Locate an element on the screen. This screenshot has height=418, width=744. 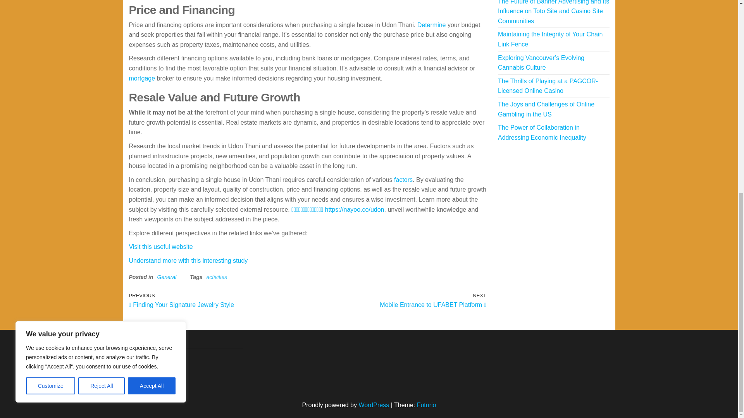
Accept All is located at coordinates (218, 300).